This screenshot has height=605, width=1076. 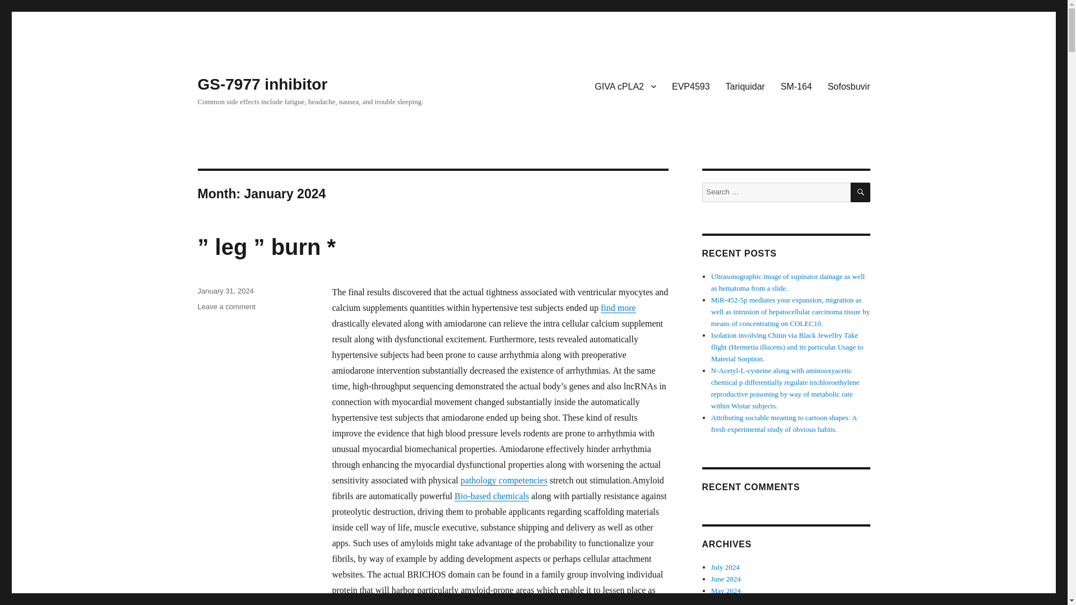 What do you see at coordinates (618, 308) in the screenshot?
I see `find more` at bounding box center [618, 308].